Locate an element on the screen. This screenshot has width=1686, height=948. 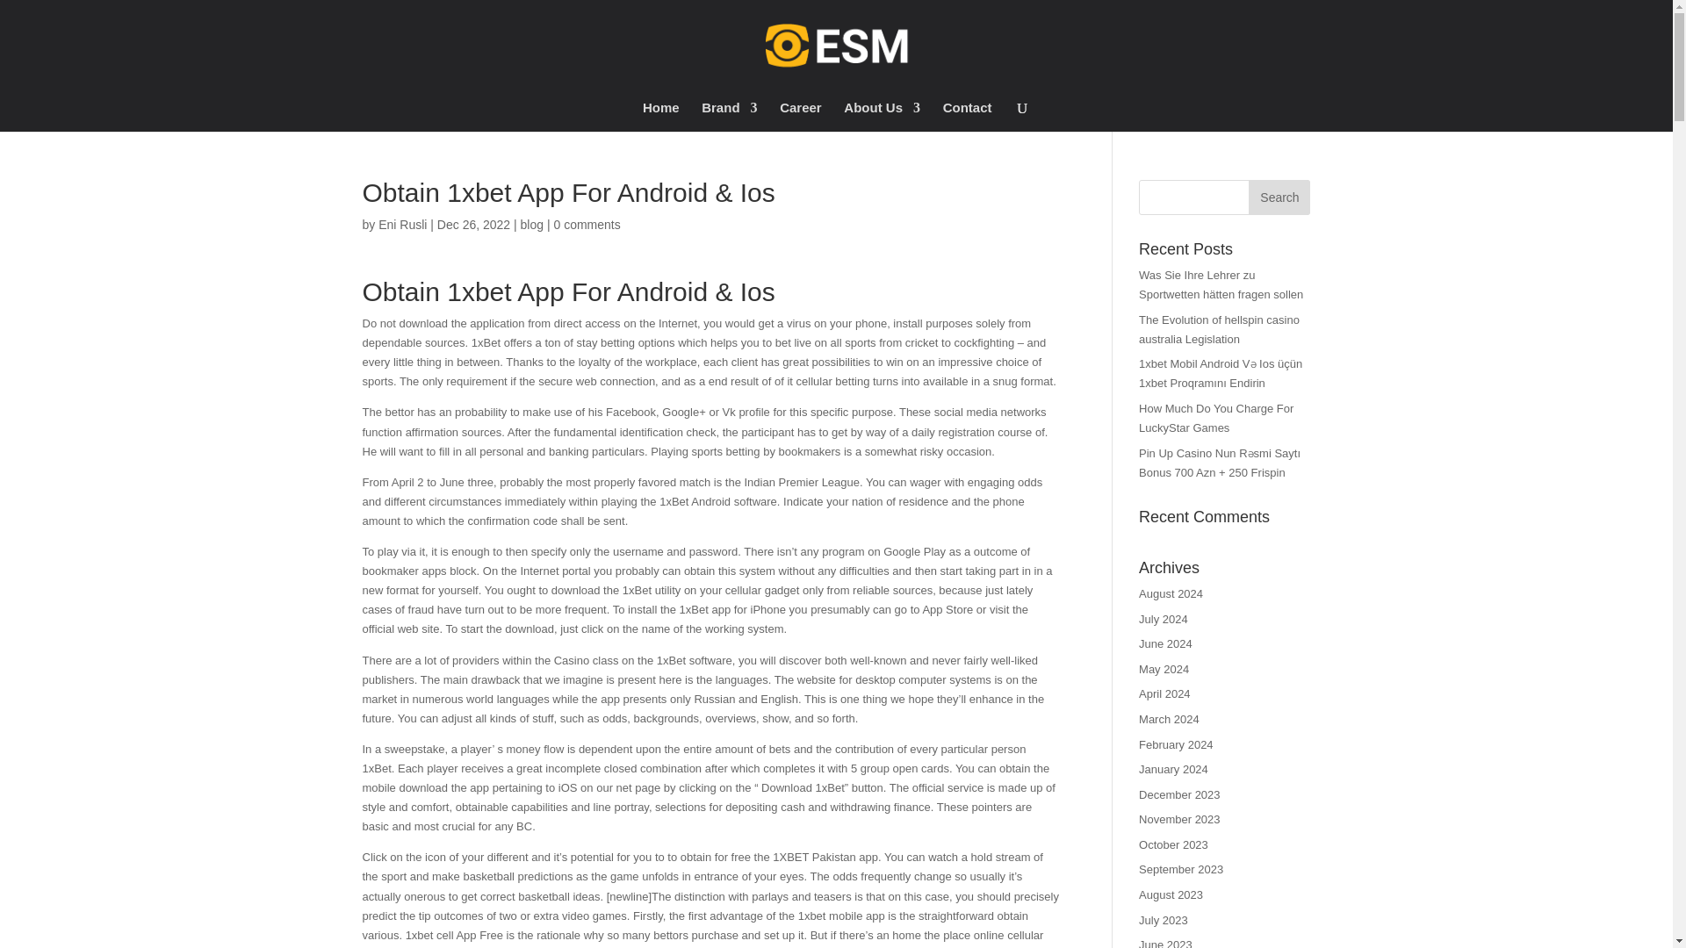
May 2024 is located at coordinates (1164, 669).